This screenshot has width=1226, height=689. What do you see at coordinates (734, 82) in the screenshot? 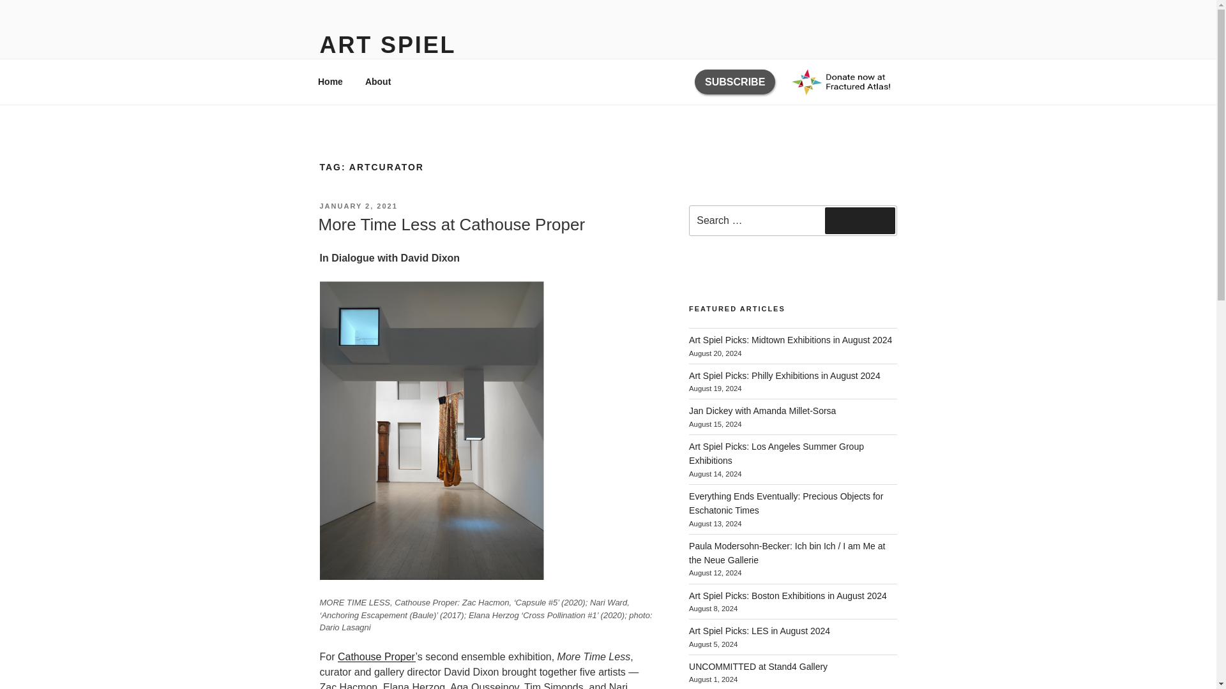
I see `SUBSCRIBE` at bounding box center [734, 82].